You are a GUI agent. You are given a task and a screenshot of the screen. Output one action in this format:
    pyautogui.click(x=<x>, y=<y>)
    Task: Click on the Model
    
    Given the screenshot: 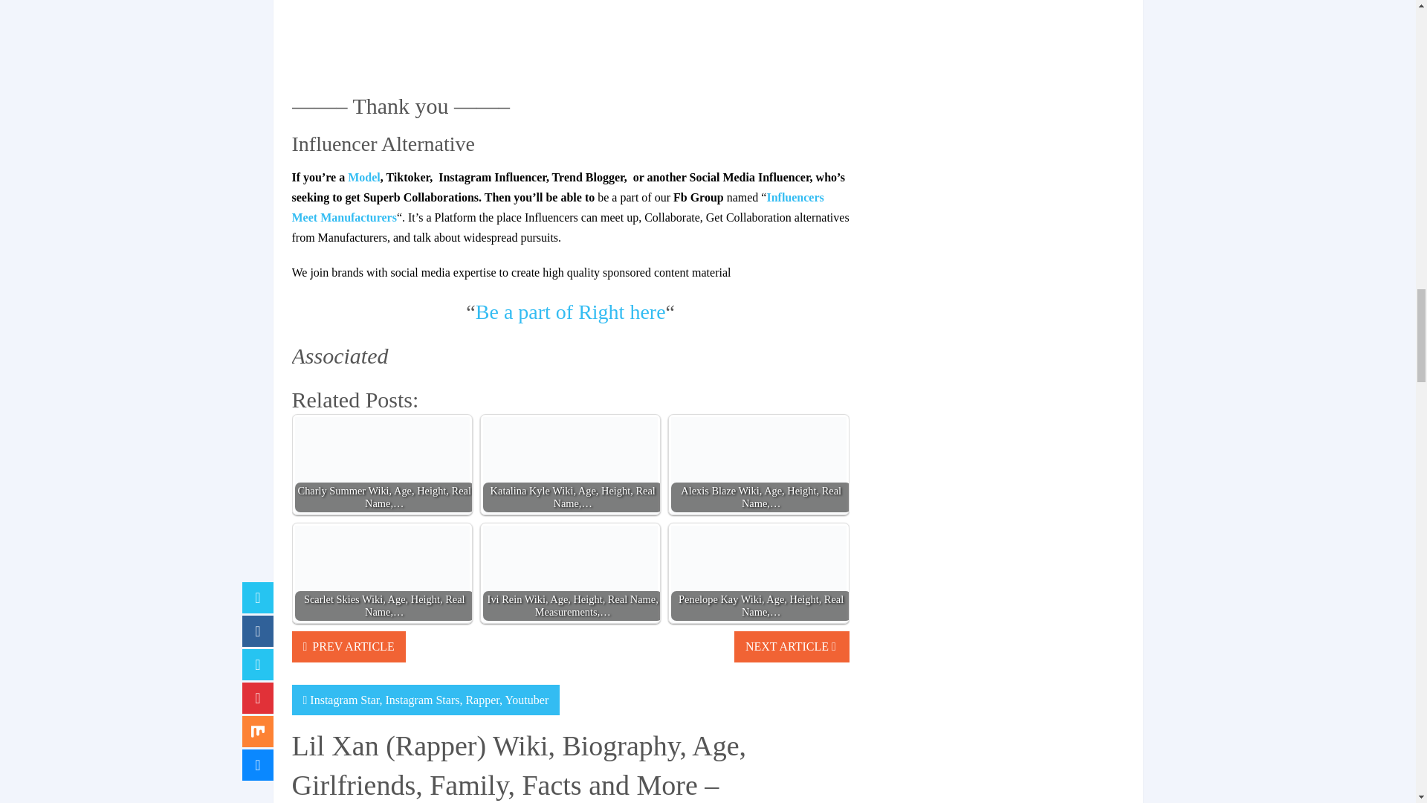 What is the action you would take?
    pyautogui.click(x=364, y=177)
    